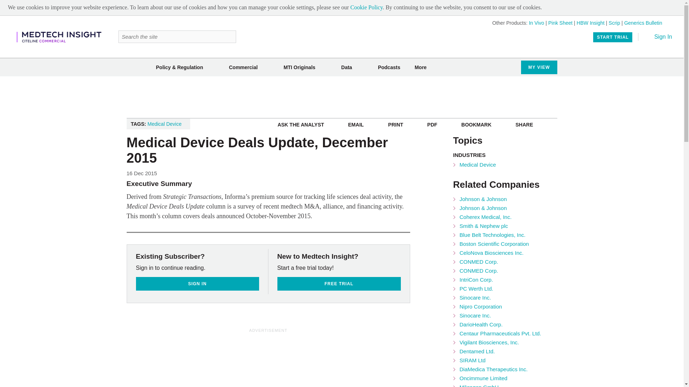  I want to click on 3rd party ad content, so click(341, 97).